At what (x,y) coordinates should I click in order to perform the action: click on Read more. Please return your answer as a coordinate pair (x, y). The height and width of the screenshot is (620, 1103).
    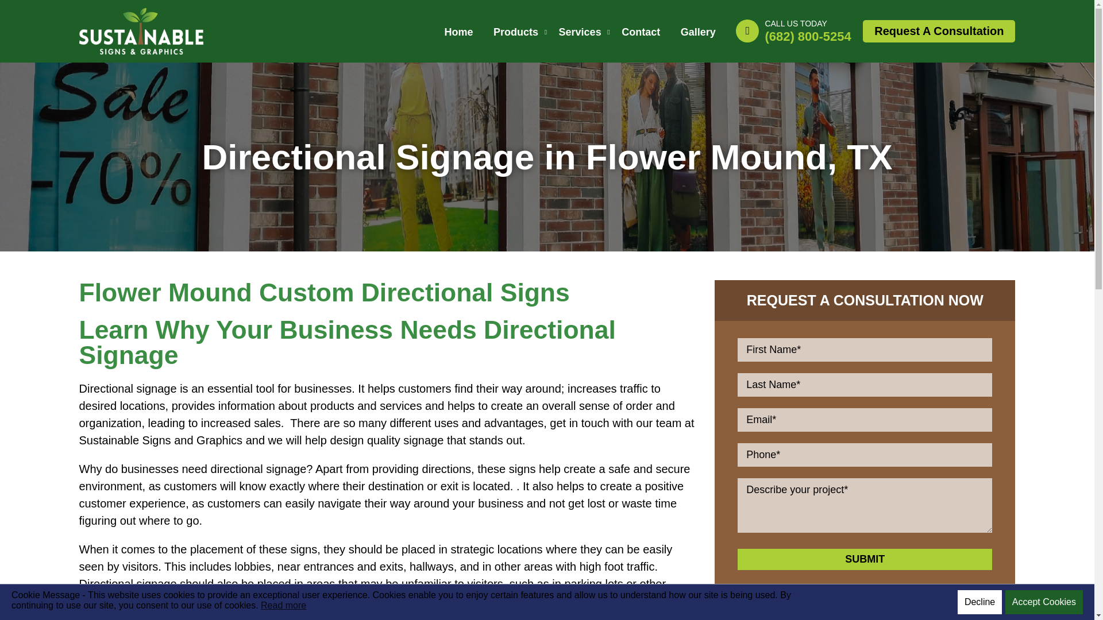
    Looking at the image, I should click on (283, 605).